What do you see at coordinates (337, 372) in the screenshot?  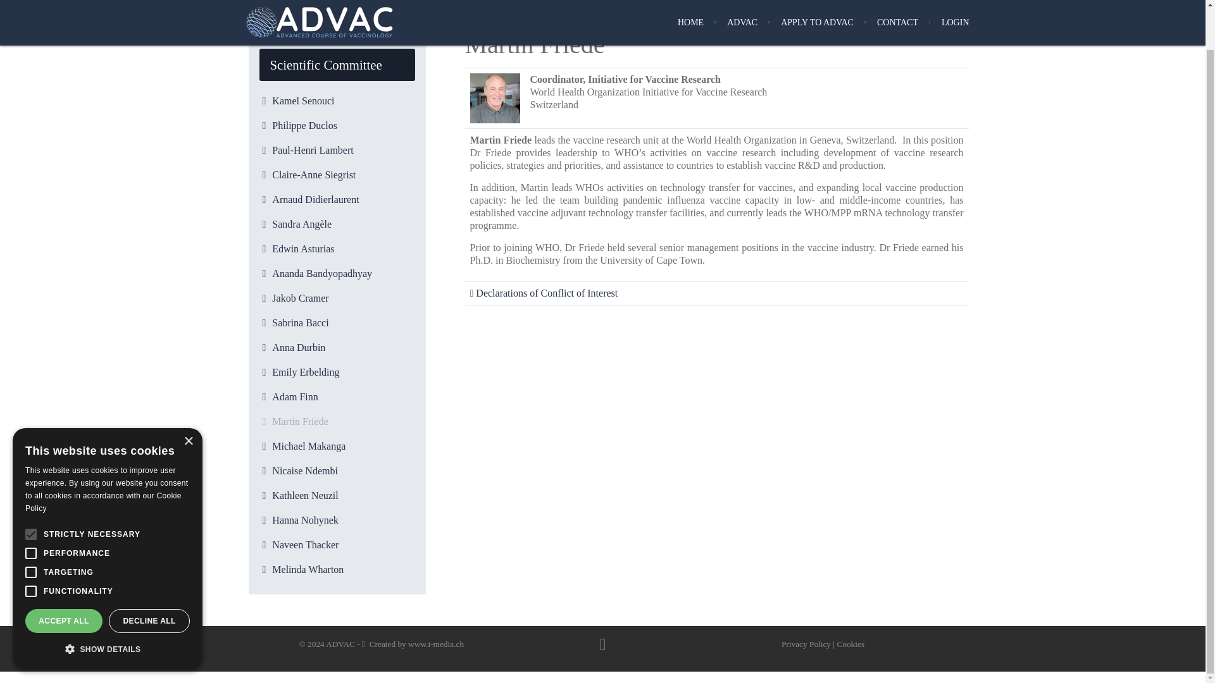 I see `Emily Erbelding` at bounding box center [337, 372].